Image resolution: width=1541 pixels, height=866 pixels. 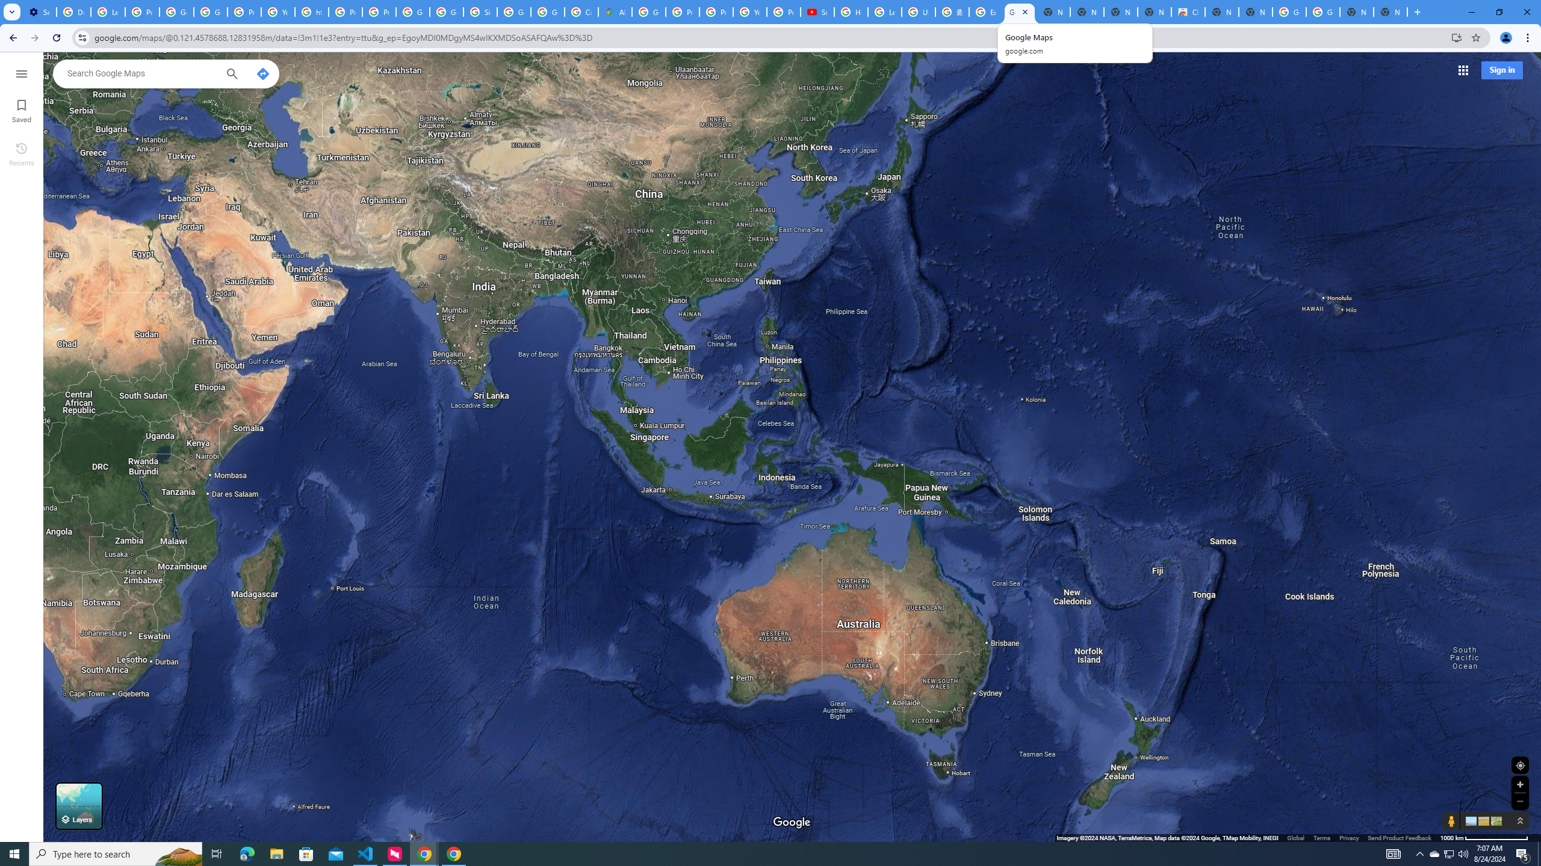 I want to click on Menu, so click(x=22, y=73).